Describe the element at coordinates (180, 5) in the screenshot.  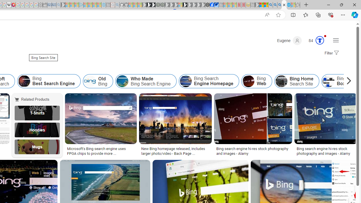
I see `Sign in to your account - Sleeping` at that location.